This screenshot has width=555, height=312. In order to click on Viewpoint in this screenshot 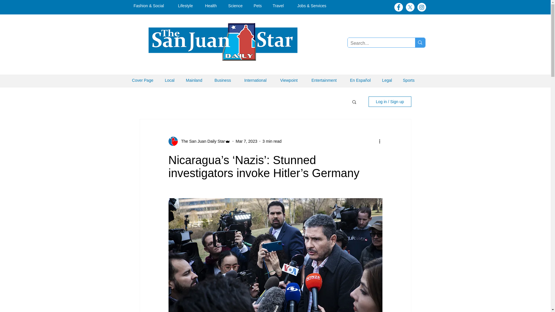, I will do `click(289, 80)`.